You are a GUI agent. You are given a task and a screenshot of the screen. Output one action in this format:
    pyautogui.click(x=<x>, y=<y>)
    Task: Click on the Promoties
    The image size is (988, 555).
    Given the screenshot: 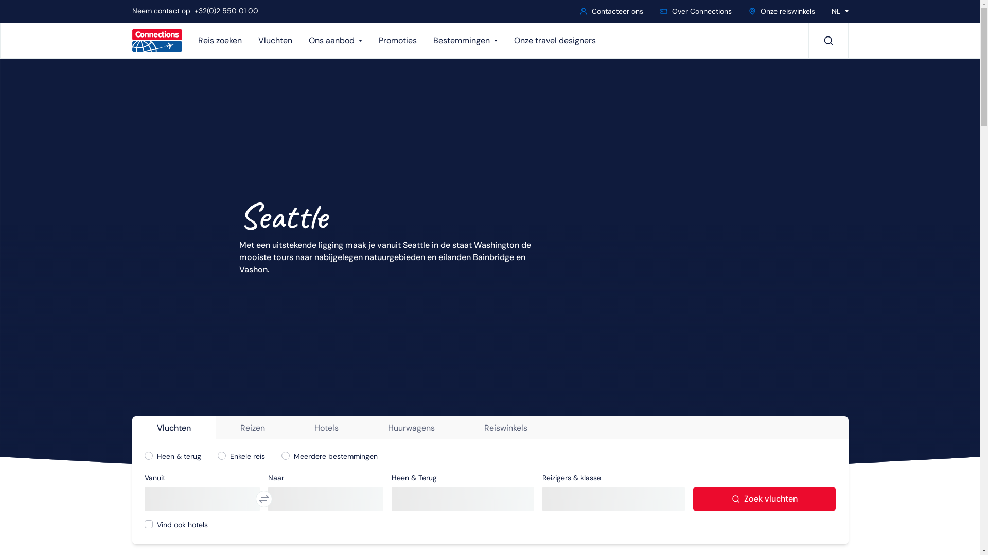 What is the action you would take?
    pyautogui.click(x=402, y=41)
    